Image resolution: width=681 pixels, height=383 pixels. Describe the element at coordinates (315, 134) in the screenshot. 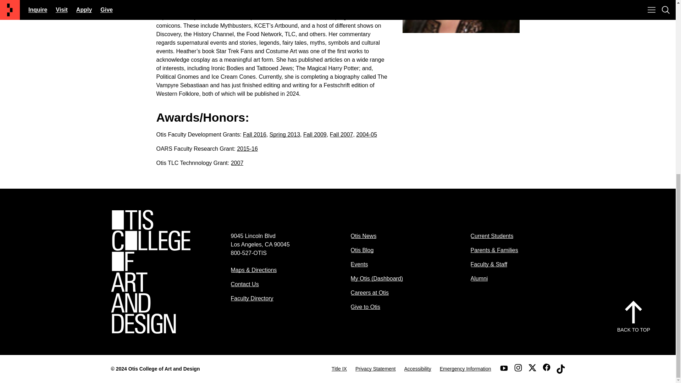

I see `Fall 2009` at that location.